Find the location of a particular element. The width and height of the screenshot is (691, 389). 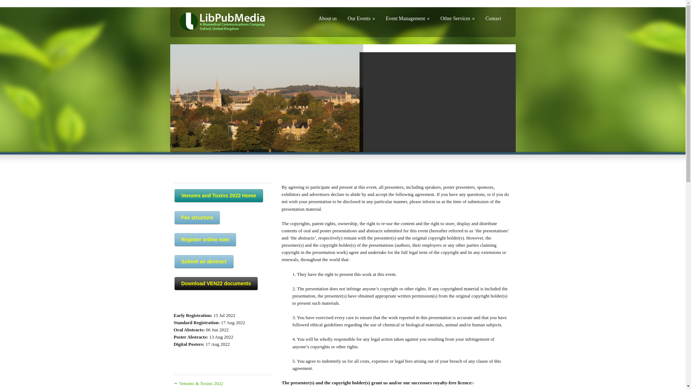

About us is located at coordinates (328, 18).